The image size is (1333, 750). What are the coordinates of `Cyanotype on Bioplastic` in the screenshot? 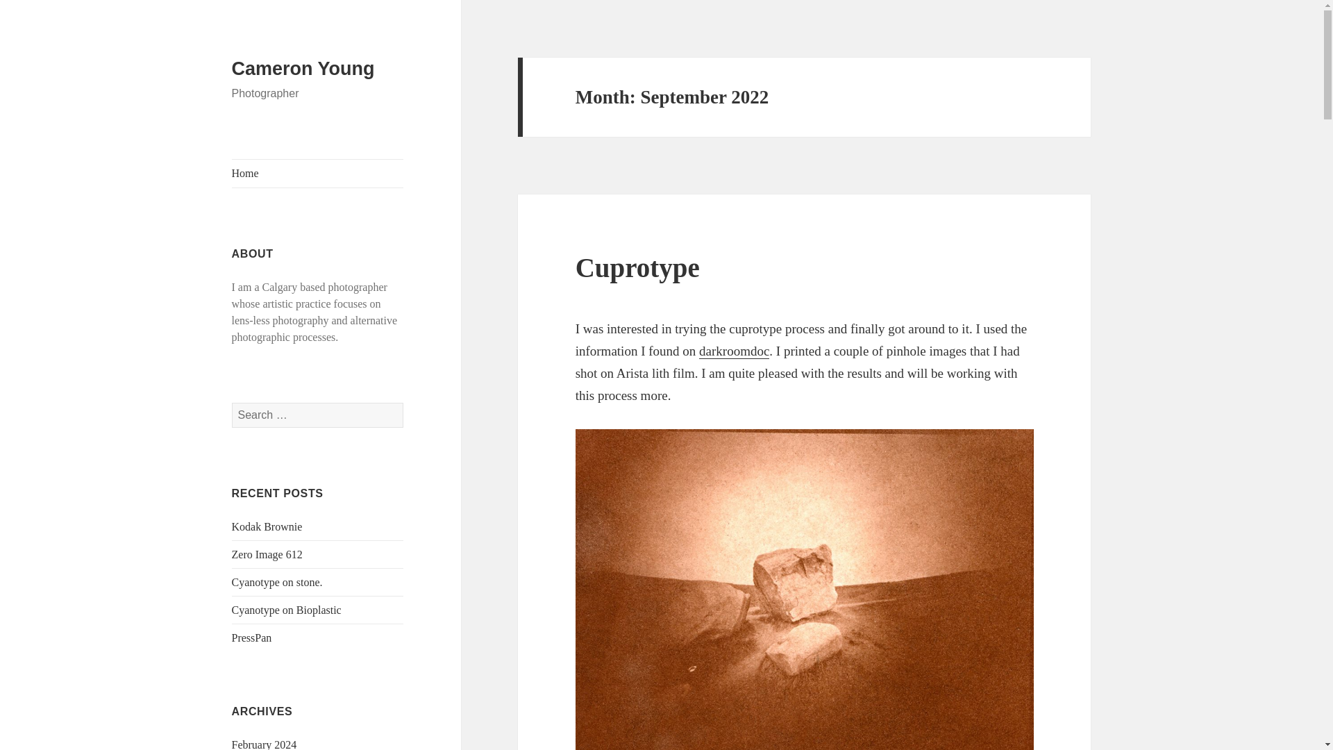 It's located at (286, 610).